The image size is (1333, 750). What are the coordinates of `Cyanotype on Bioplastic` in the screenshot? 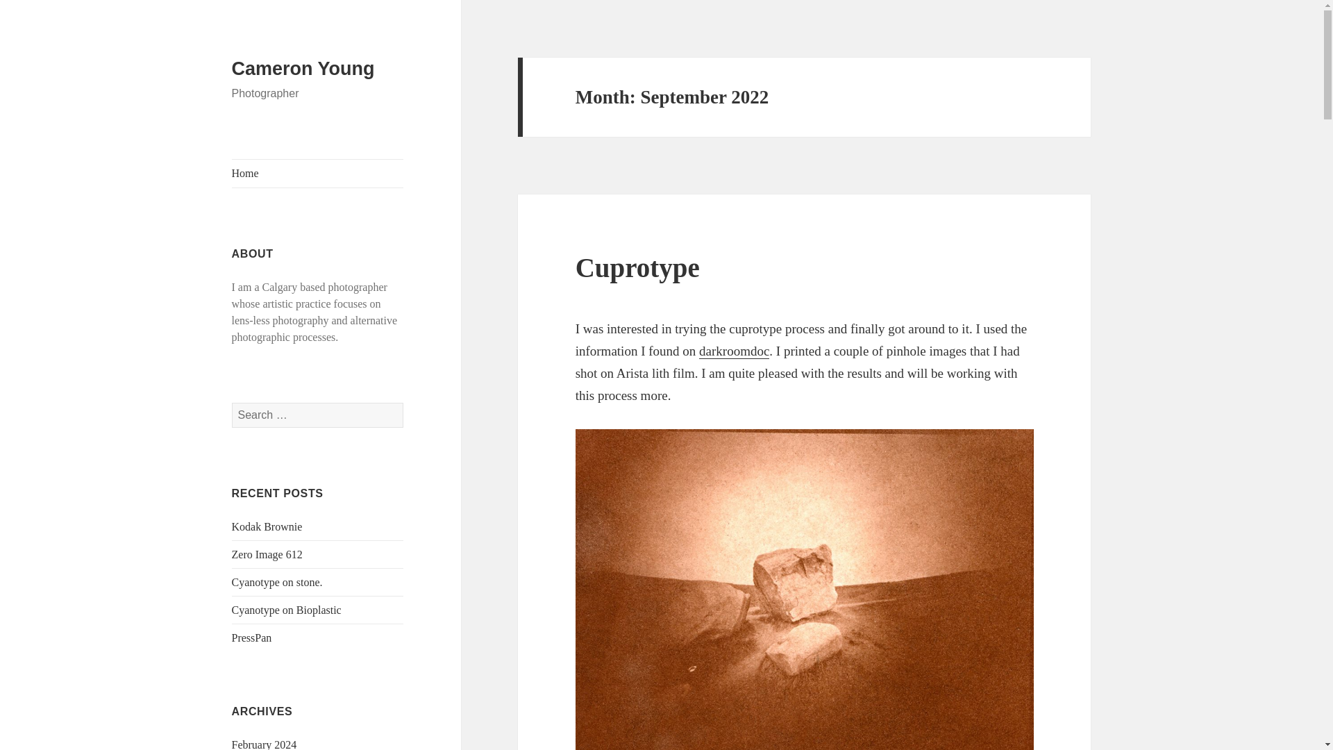 It's located at (286, 610).